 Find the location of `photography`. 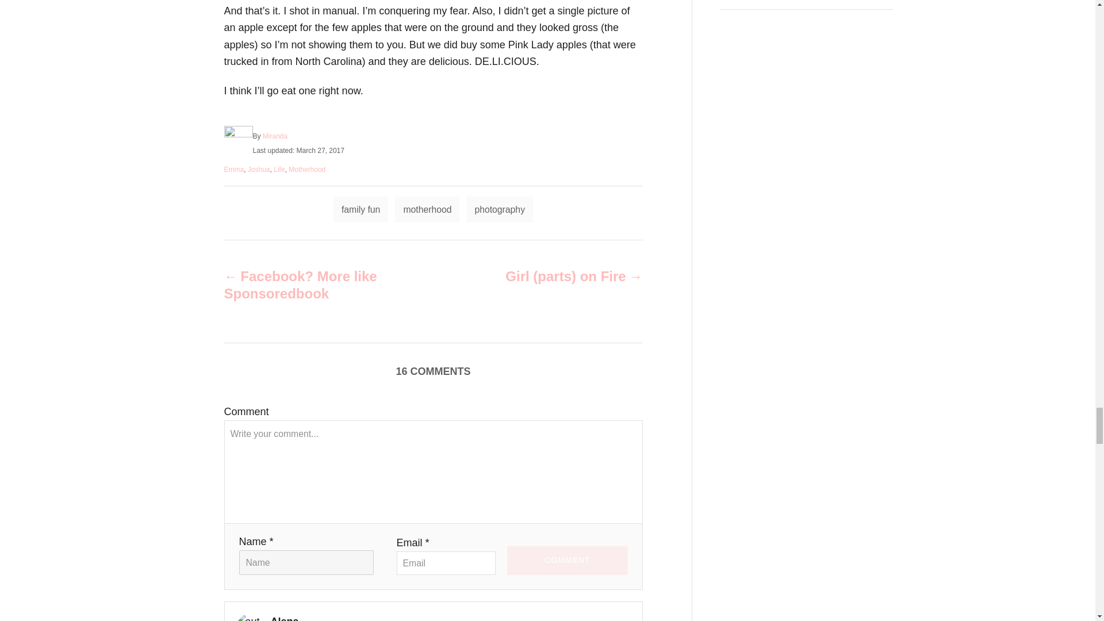

photography is located at coordinates (499, 209).